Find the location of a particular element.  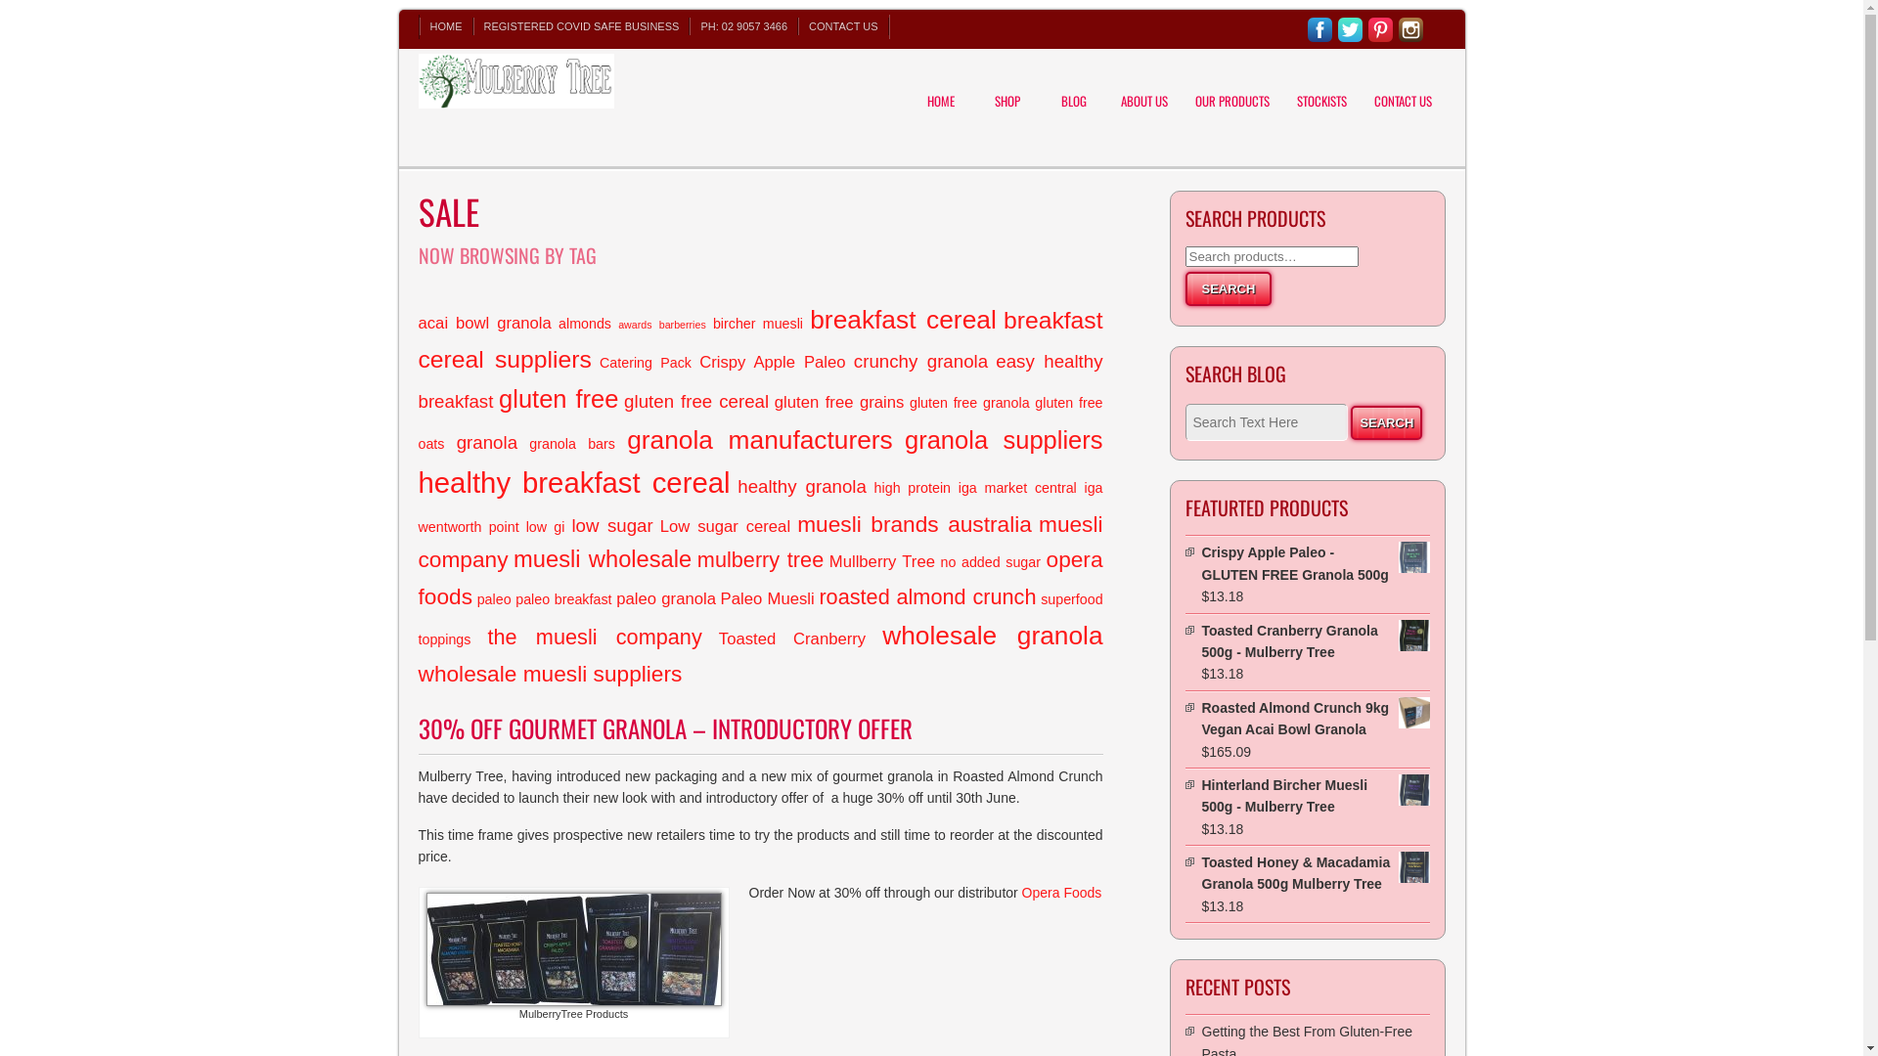

healthy granola is located at coordinates (802, 487).